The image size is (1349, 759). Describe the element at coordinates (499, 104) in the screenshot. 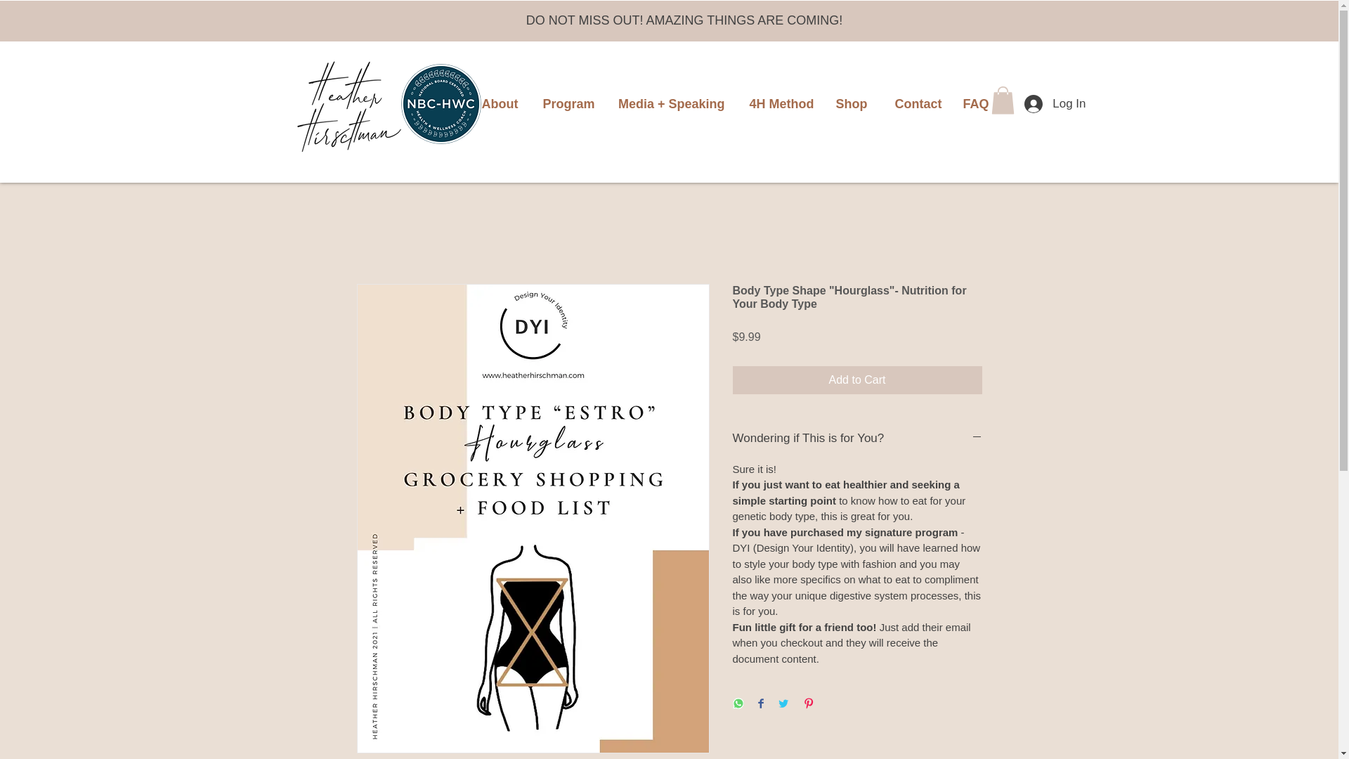

I see `About` at that location.